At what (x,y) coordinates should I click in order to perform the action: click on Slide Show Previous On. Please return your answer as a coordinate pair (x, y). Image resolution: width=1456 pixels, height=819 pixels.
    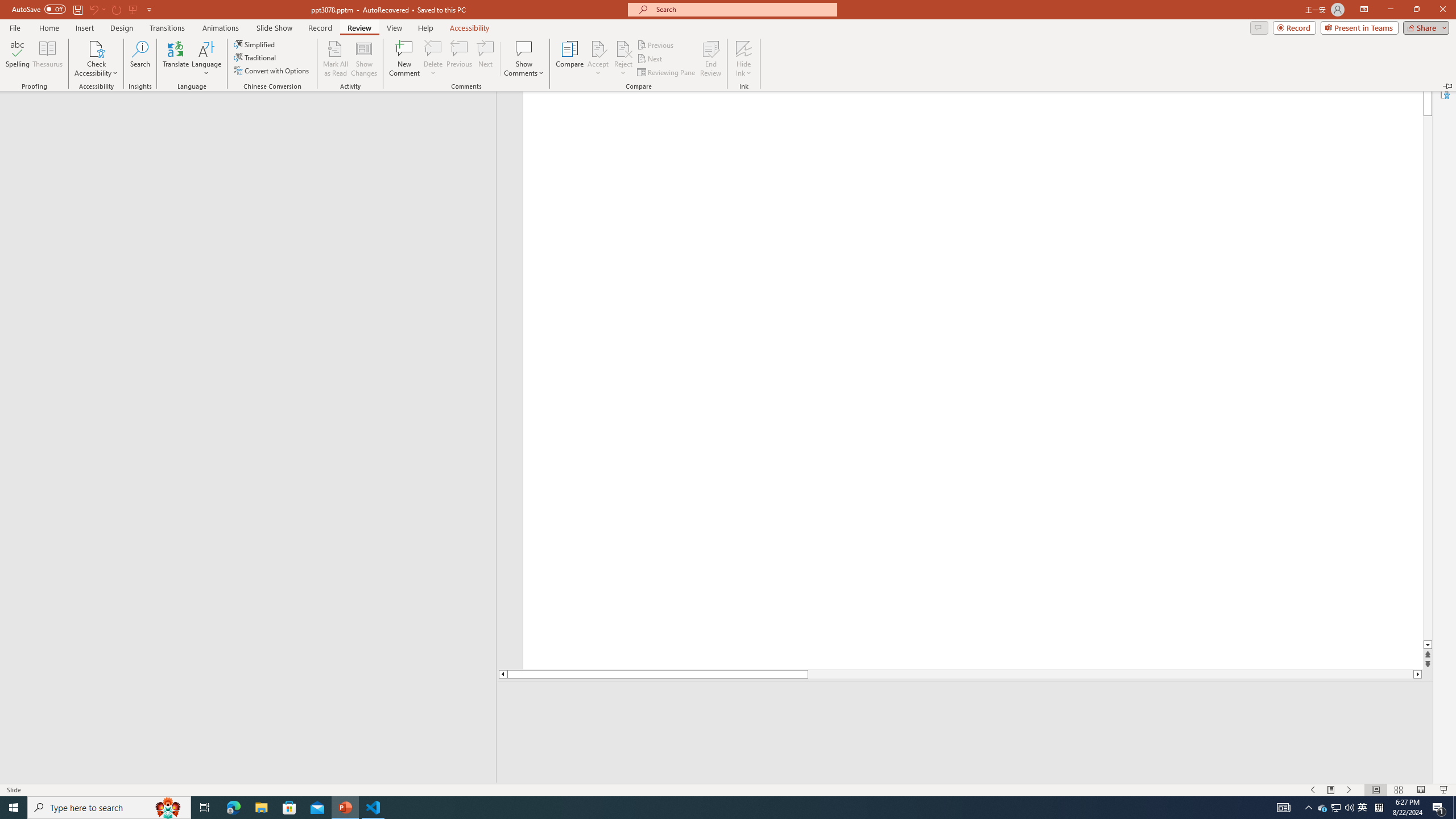
    Looking at the image, I should click on (1313, 790).